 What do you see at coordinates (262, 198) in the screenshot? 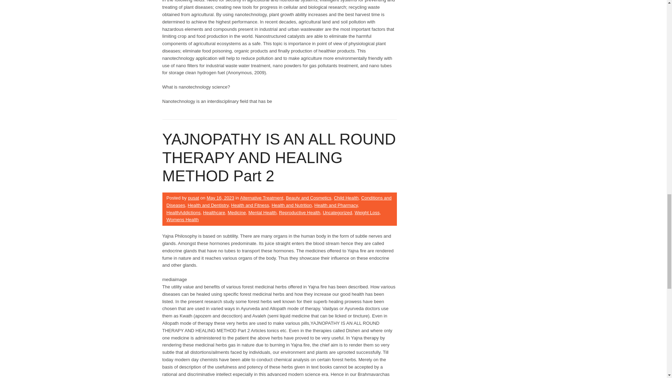
I see `Alternative Treatment` at bounding box center [262, 198].